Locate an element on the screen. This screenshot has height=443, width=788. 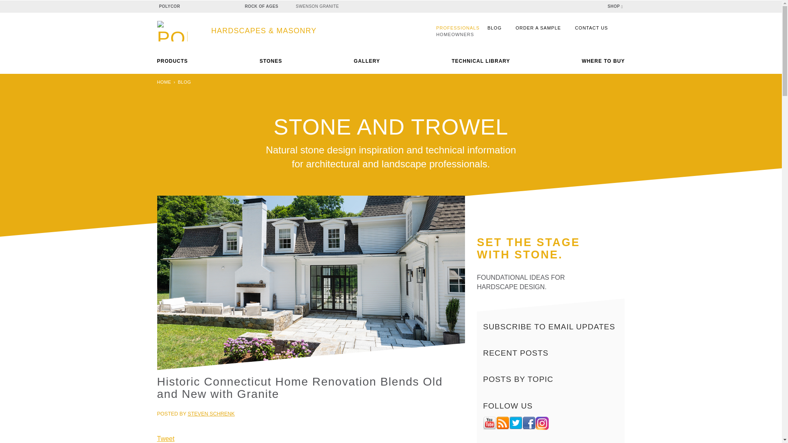
POLYCOR is located at coordinates (176, 7).